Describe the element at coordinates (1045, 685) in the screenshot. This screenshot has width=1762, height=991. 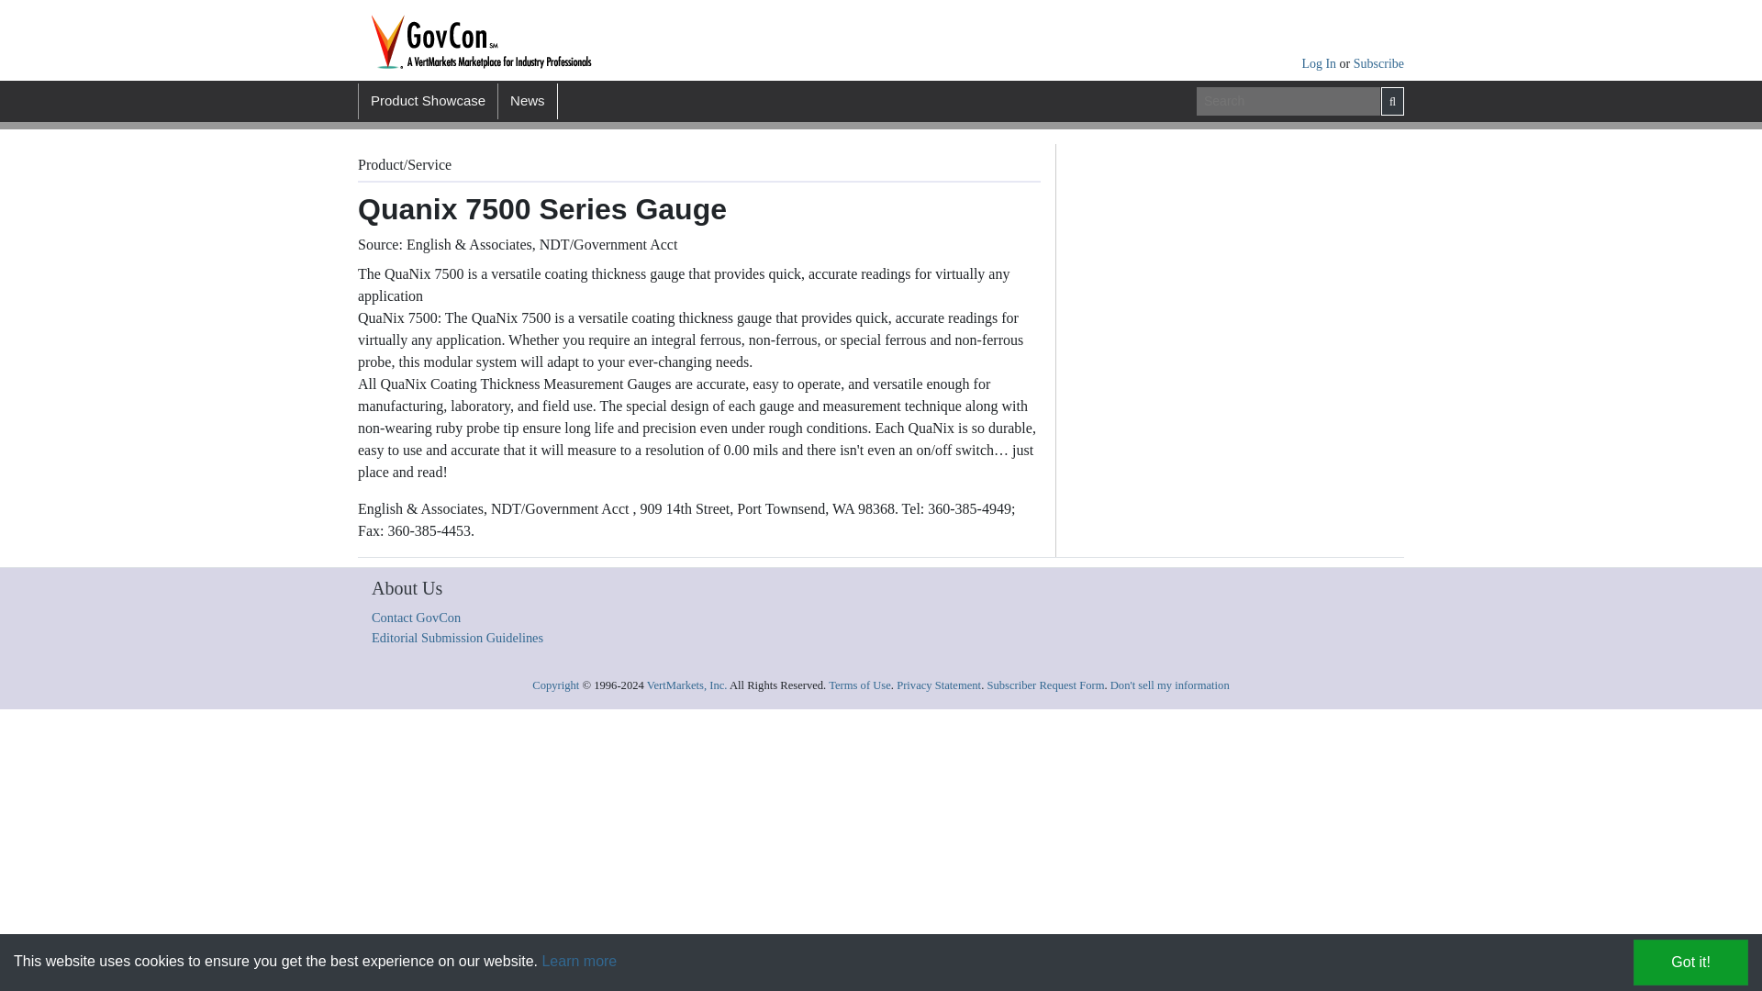
I see `Subscriber Request Form` at that location.